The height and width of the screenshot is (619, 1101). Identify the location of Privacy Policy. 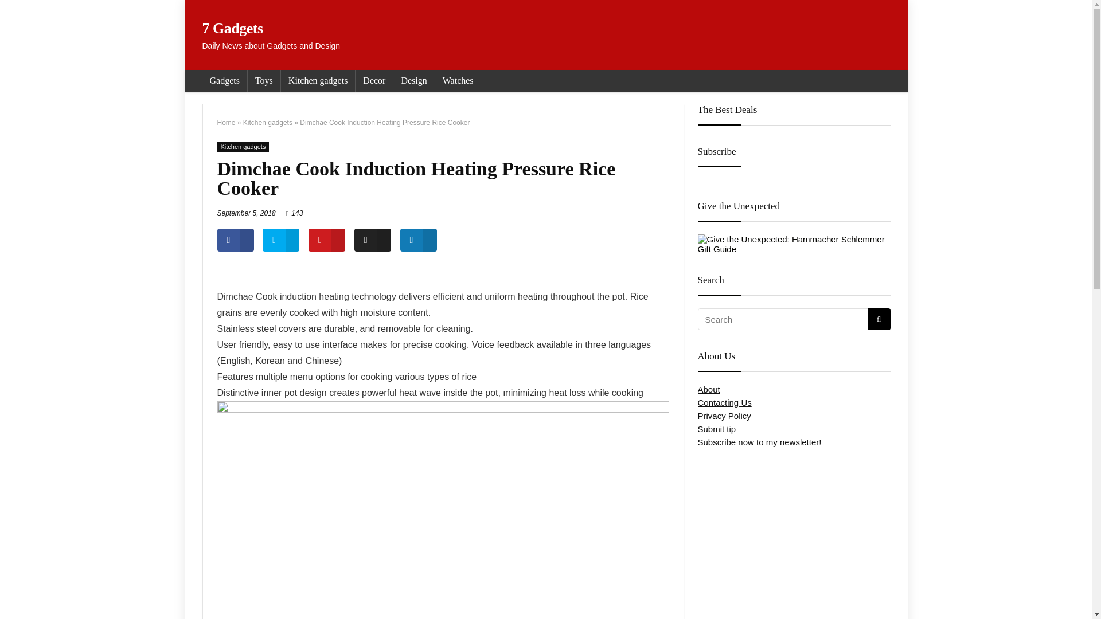
(724, 416).